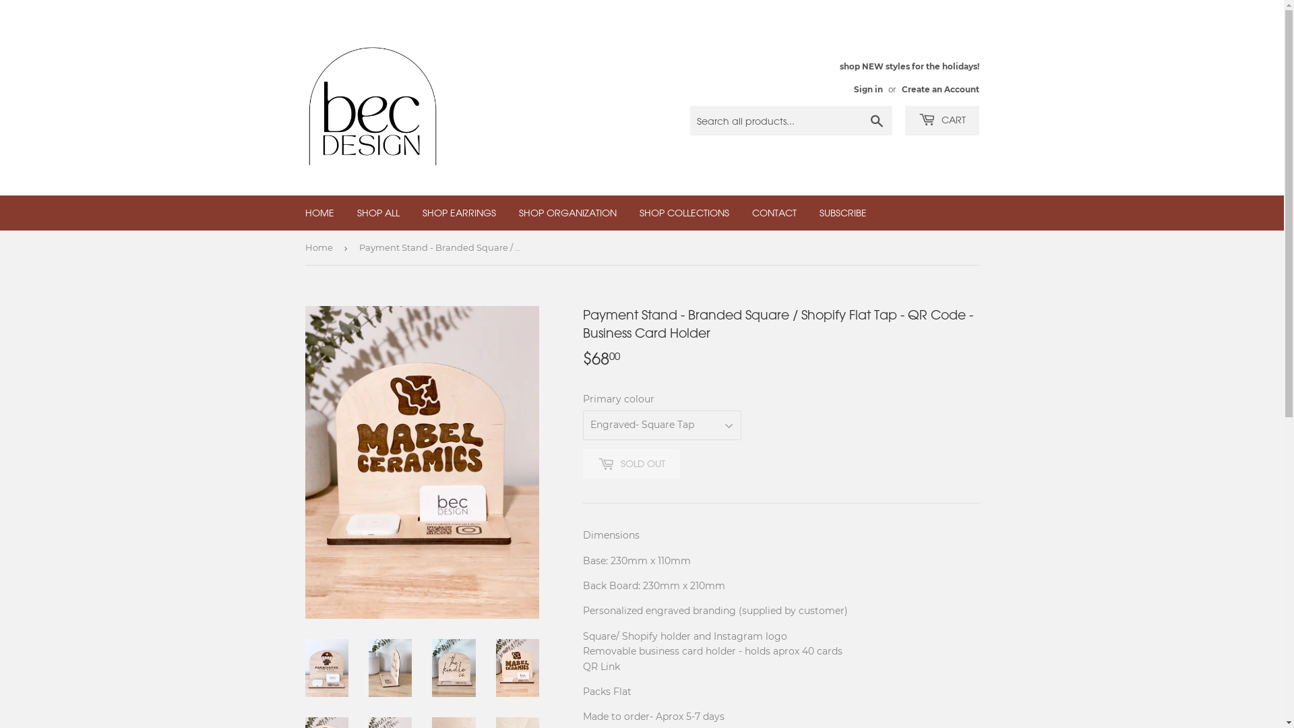 This screenshot has height=728, width=1294. I want to click on SHOP EARRINGS, so click(460, 213).